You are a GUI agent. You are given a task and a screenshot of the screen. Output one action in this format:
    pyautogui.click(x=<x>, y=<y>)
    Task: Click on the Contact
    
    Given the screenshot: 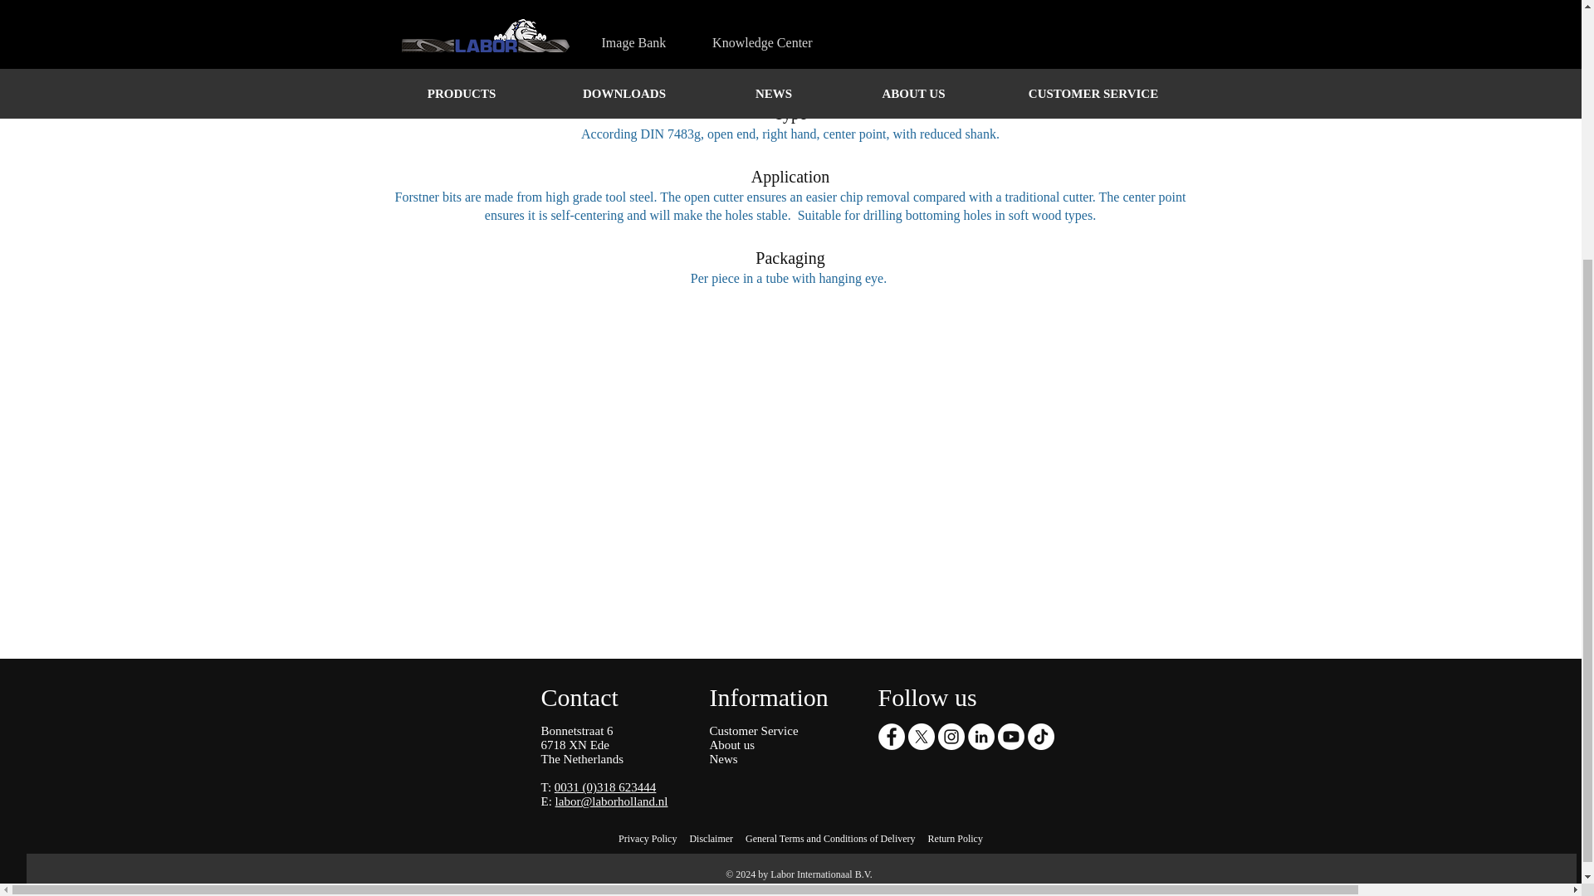 What is the action you would take?
    pyautogui.click(x=579, y=697)
    